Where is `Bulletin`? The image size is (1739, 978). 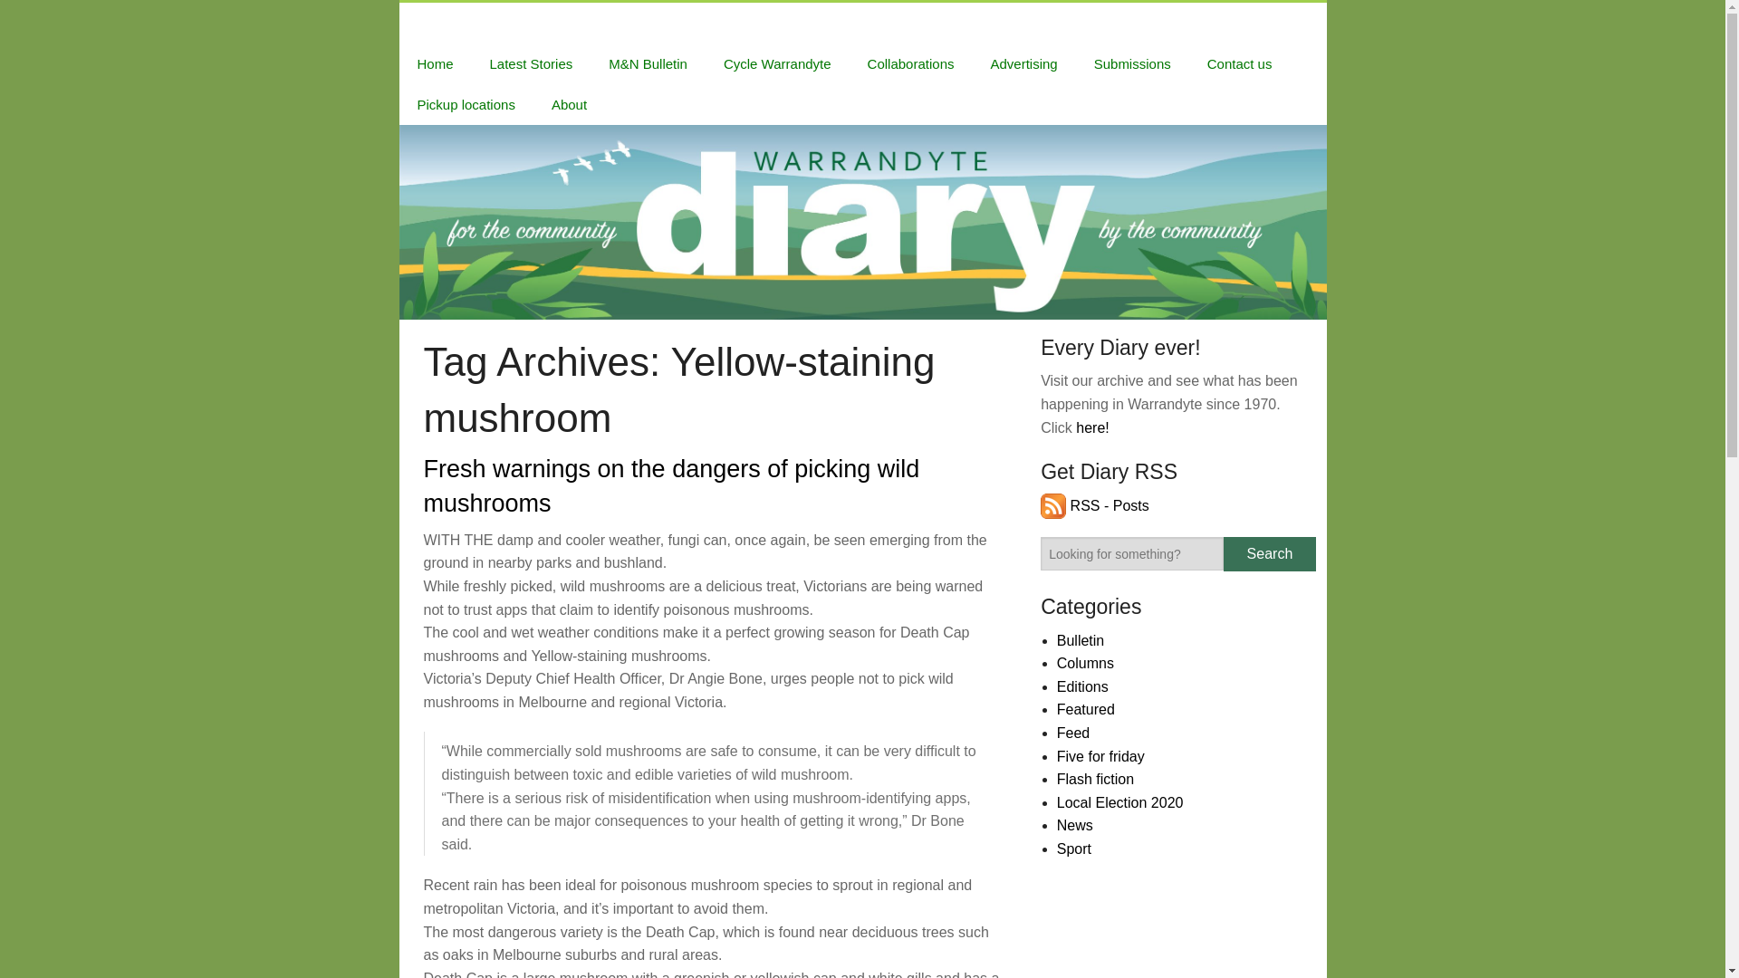
Bulletin is located at coordinates (1081, 640).